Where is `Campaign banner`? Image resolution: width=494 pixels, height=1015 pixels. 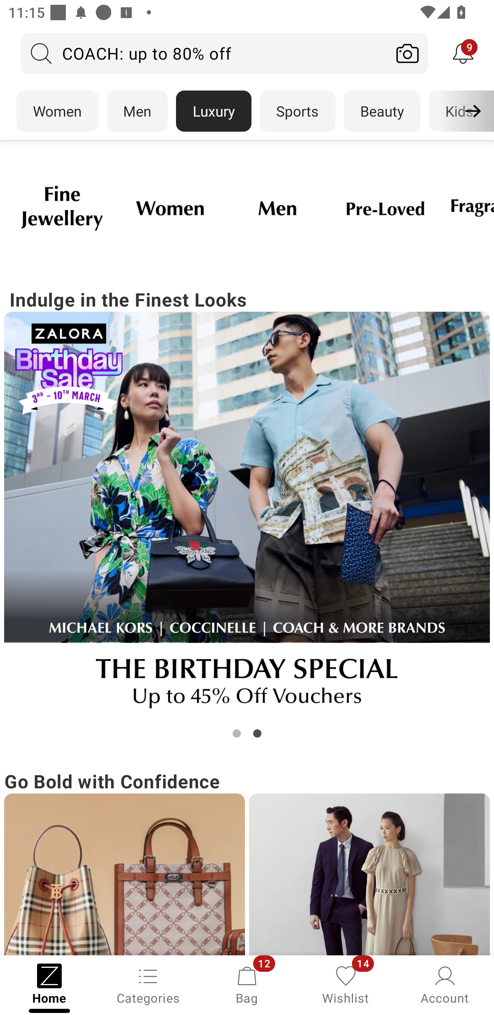
Campaign banner is located at coordinates (62, 208).